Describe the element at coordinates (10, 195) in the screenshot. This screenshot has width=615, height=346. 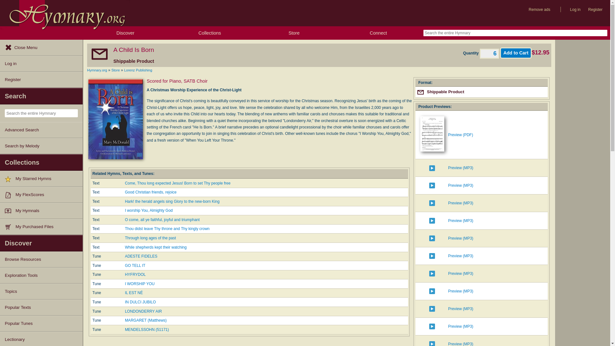
I see `Flexscore` at that location.